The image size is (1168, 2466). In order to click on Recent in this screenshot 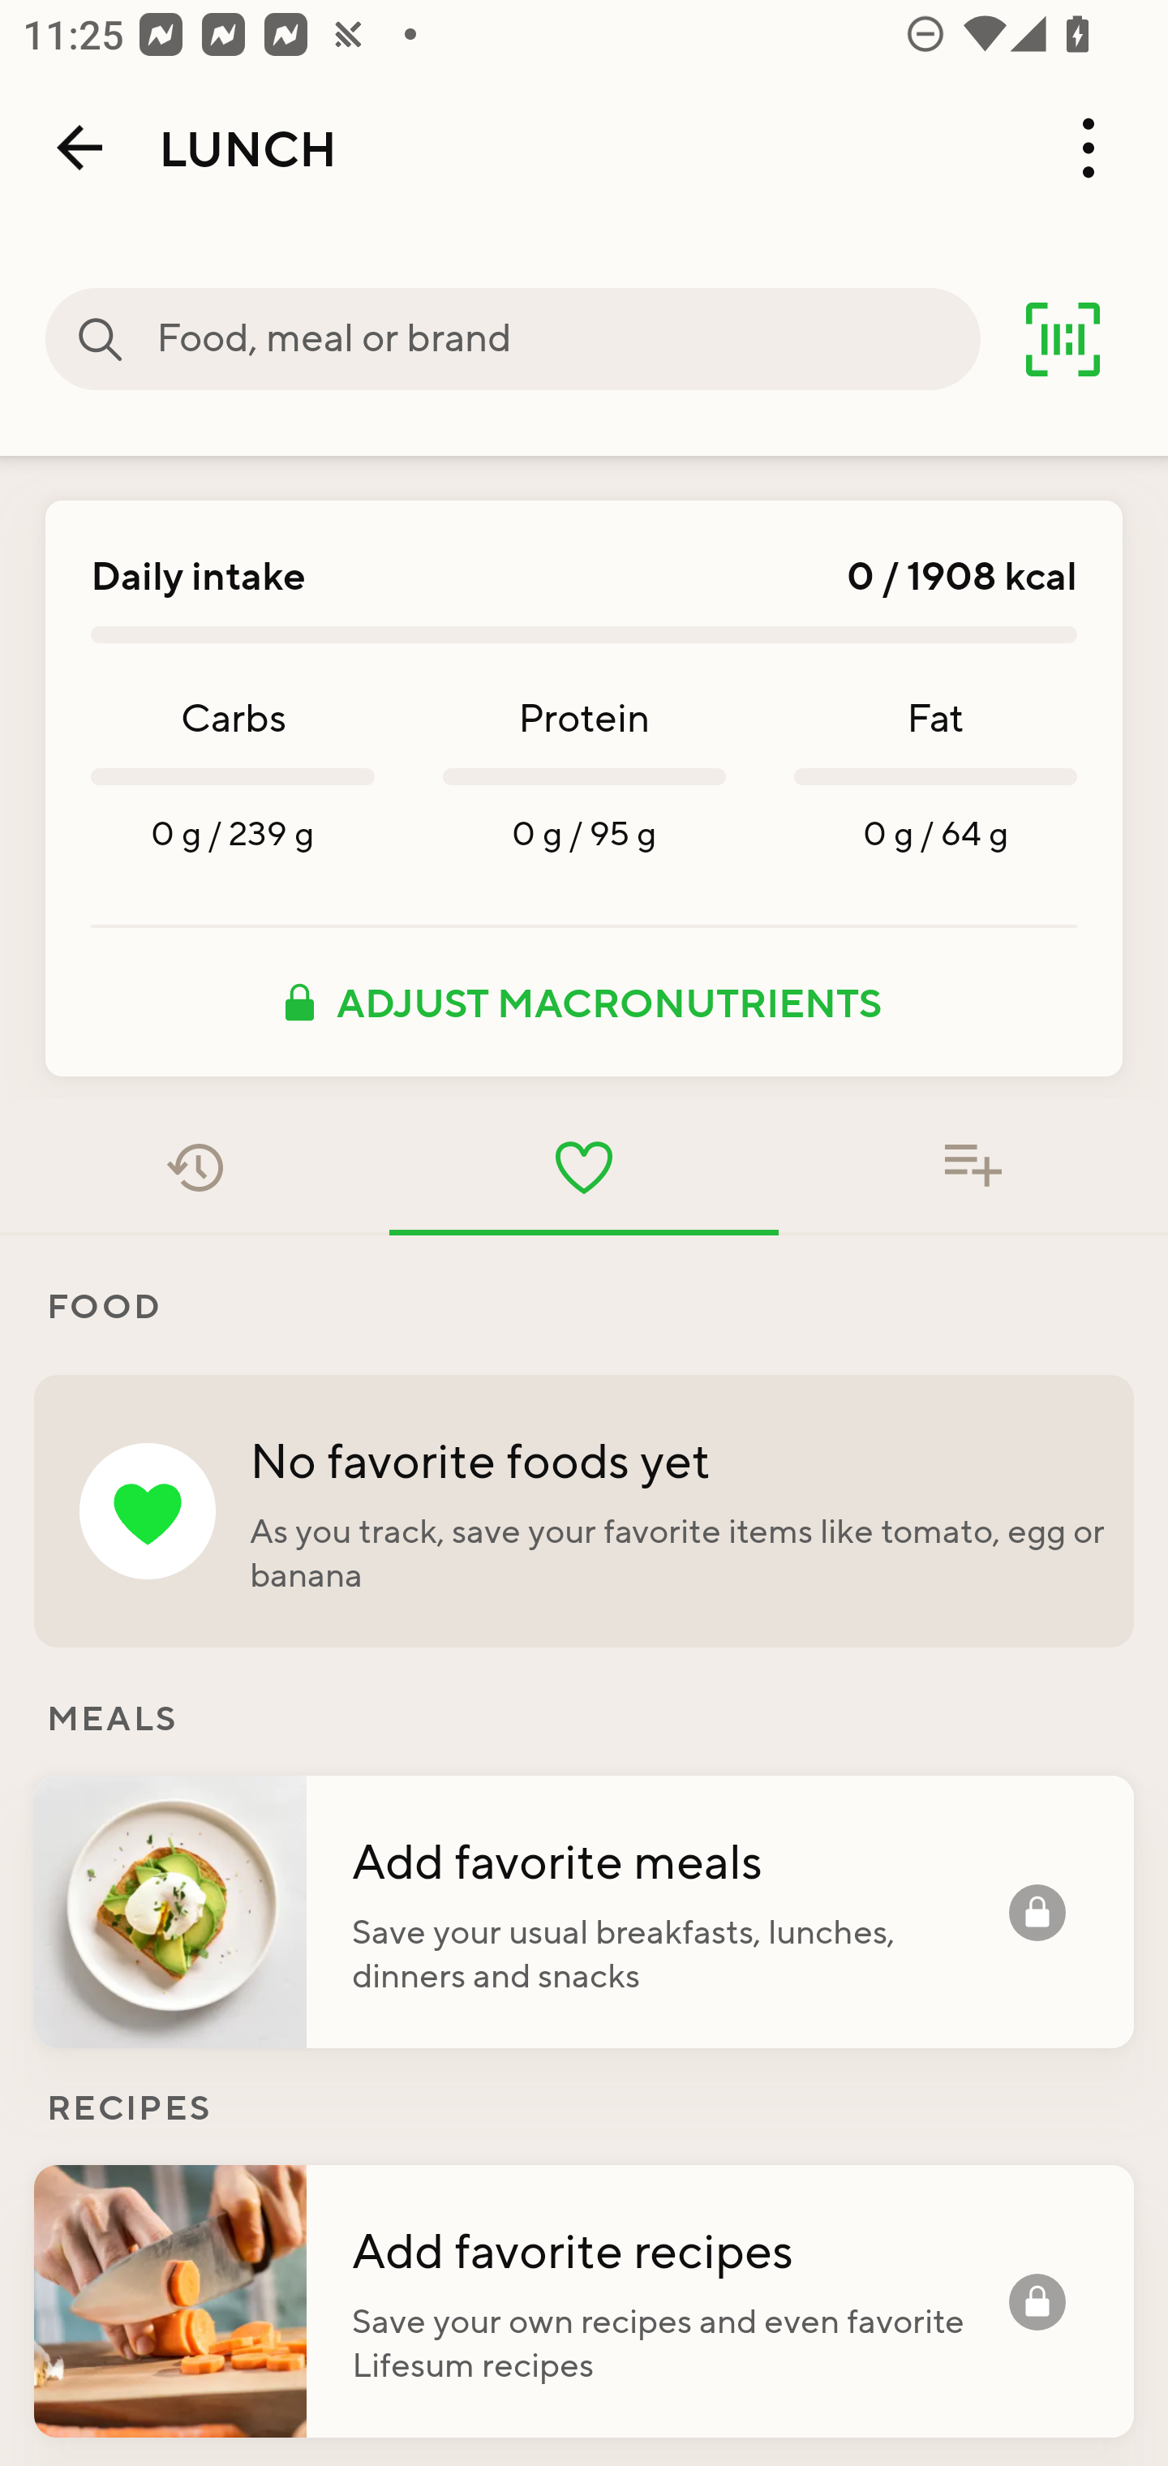, I will do `click(195, 1167)`.